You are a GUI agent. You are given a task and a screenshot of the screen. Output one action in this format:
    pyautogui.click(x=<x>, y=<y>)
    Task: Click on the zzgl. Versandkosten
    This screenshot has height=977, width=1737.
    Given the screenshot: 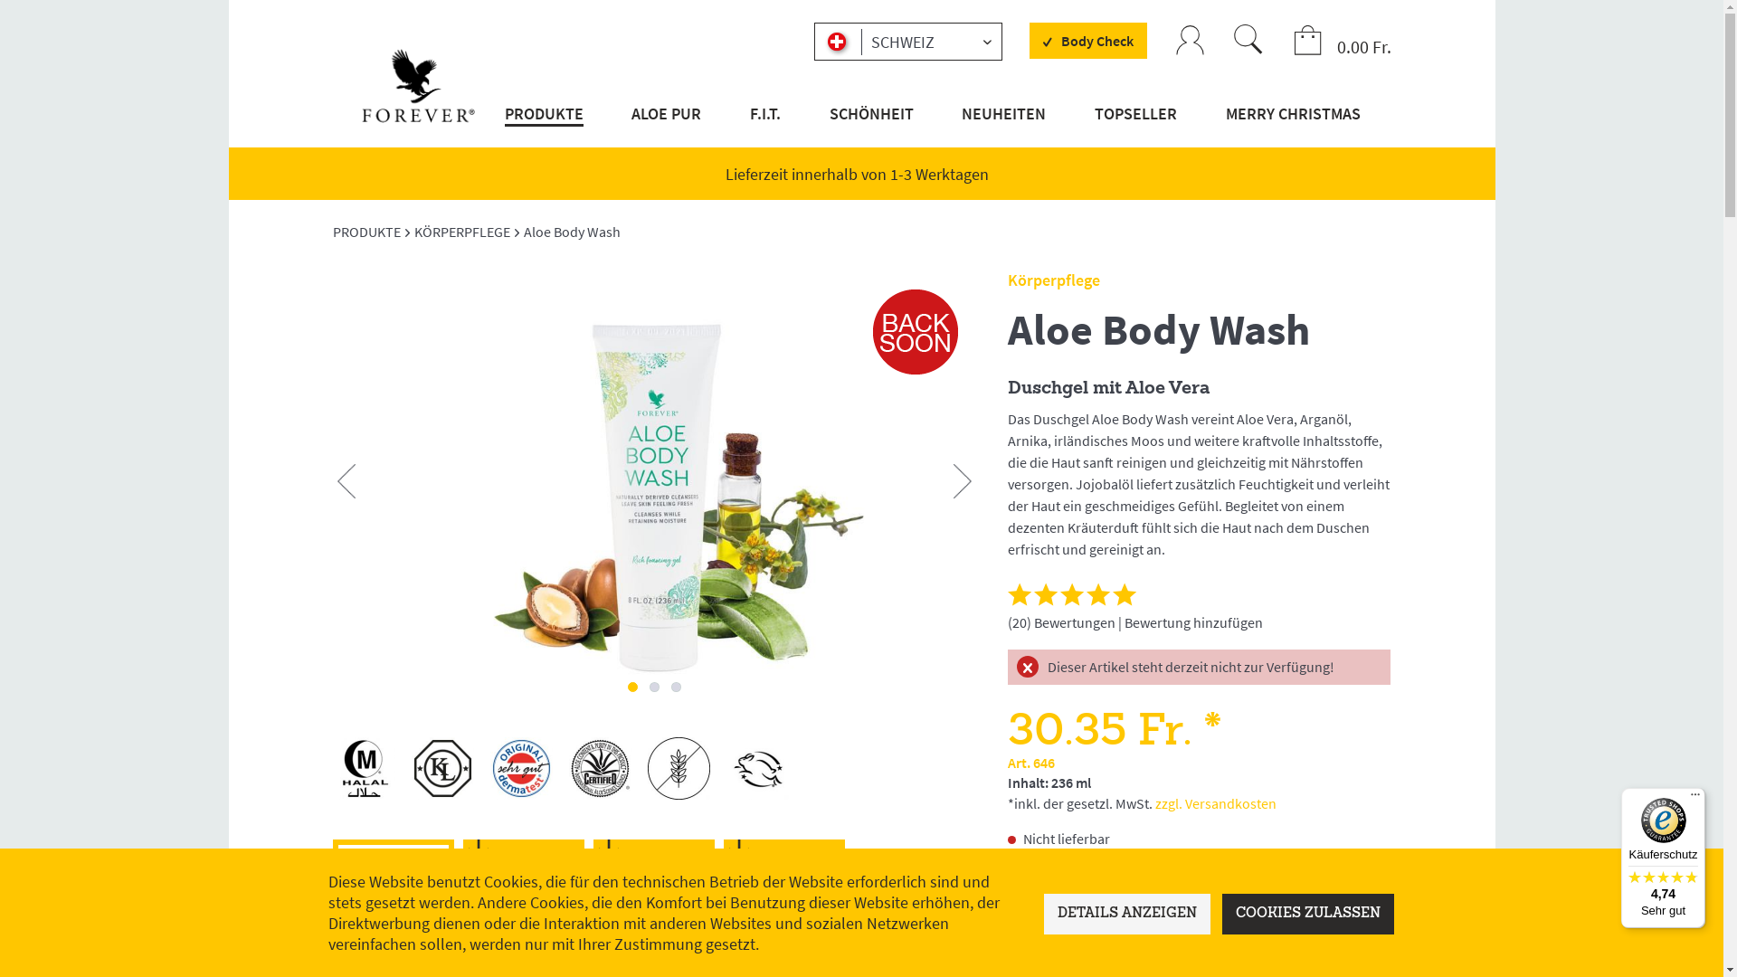 What is the action you would take?
    pyautogui.click(x=1216, y=803)
    